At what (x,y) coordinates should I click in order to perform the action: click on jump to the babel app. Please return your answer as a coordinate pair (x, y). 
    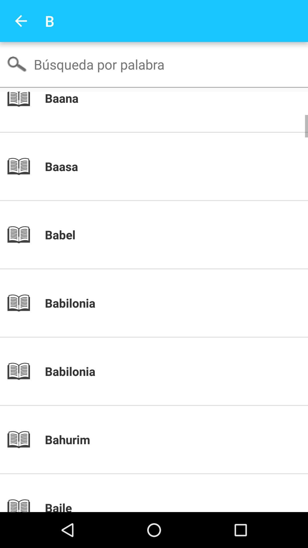
    Looking at the image, I should click on (164, 235).